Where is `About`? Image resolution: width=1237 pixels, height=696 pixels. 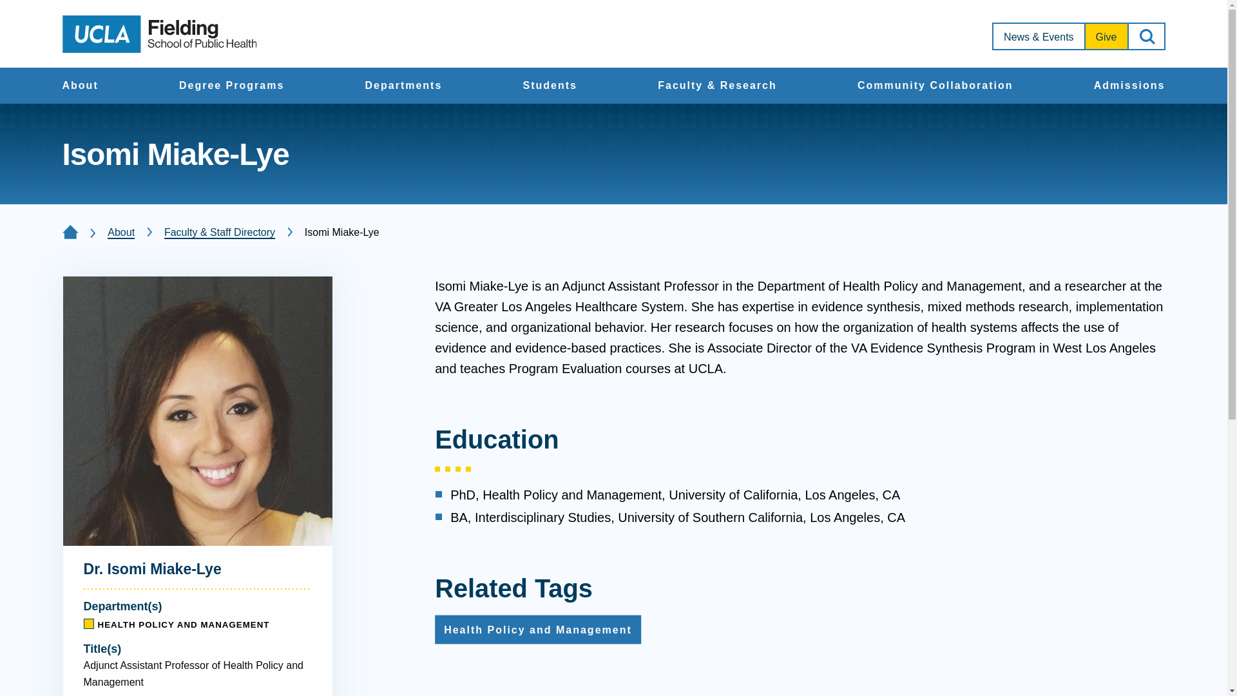 About is located at coordinates (80, 87).